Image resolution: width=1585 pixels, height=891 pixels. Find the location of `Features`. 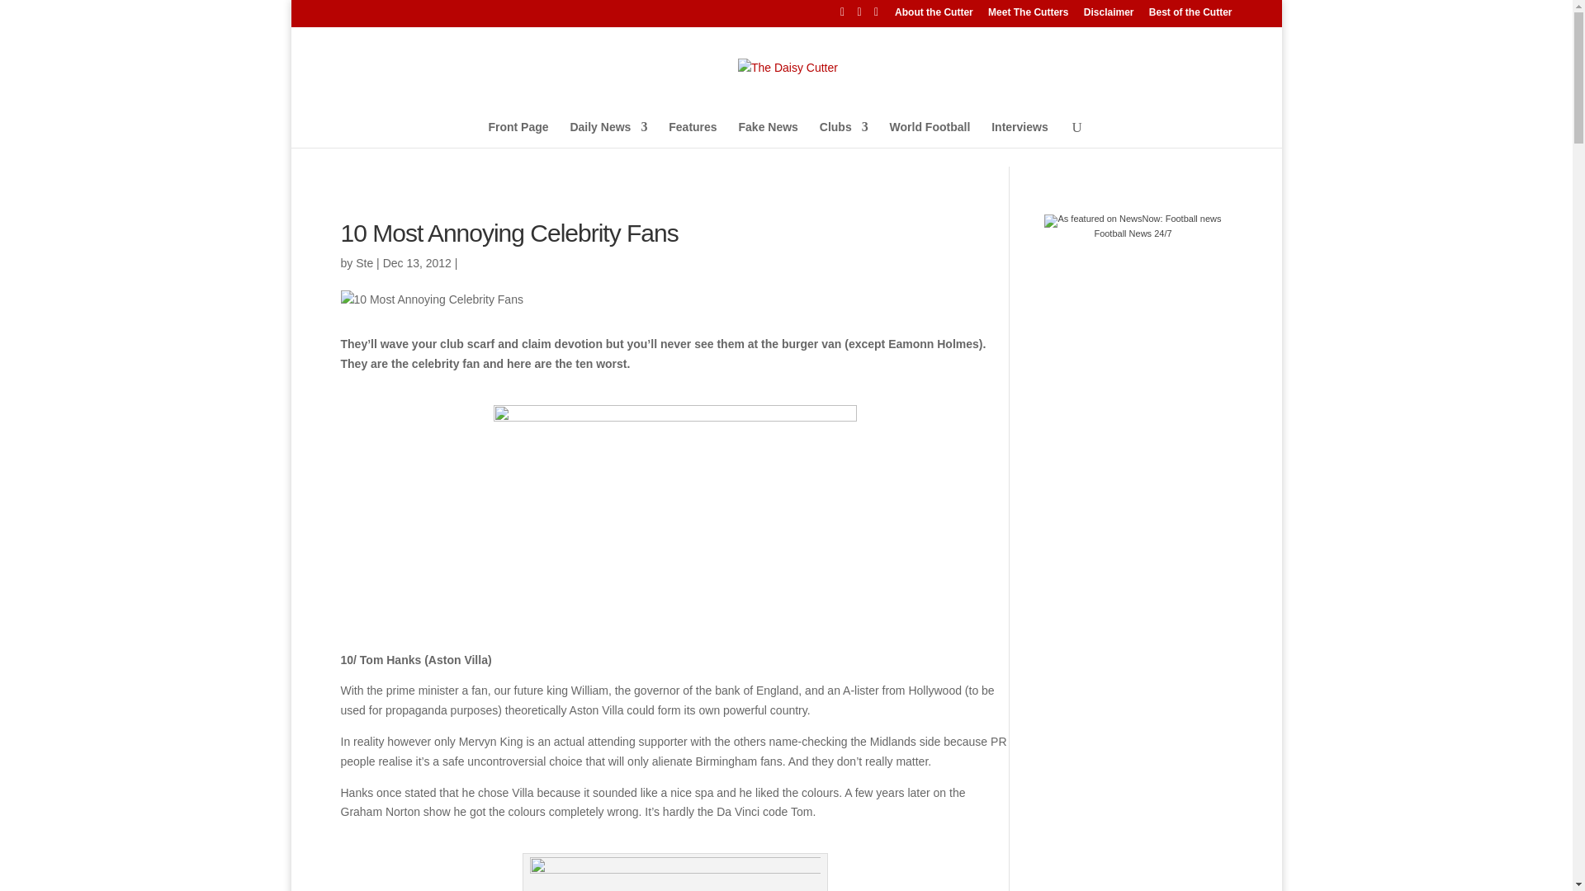

Features is located at coordinates (692, 137).